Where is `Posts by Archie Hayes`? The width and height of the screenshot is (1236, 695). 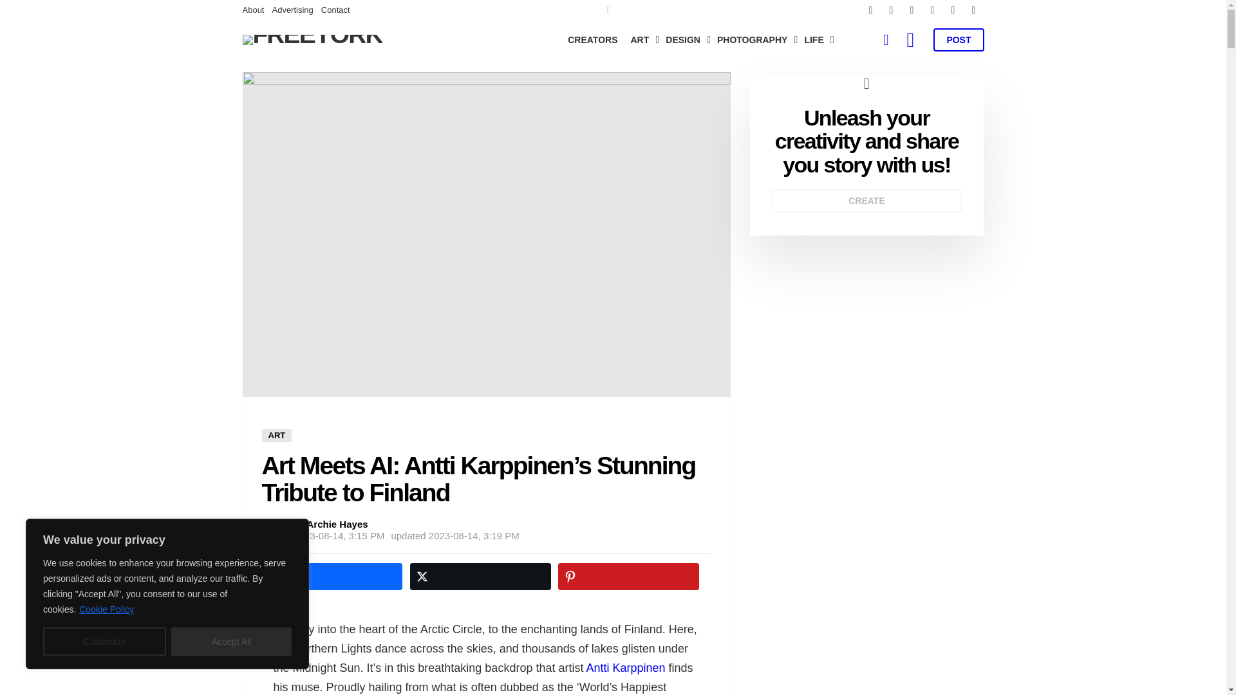 Posts by Archie Hayes is located at coordinates (337, 524).